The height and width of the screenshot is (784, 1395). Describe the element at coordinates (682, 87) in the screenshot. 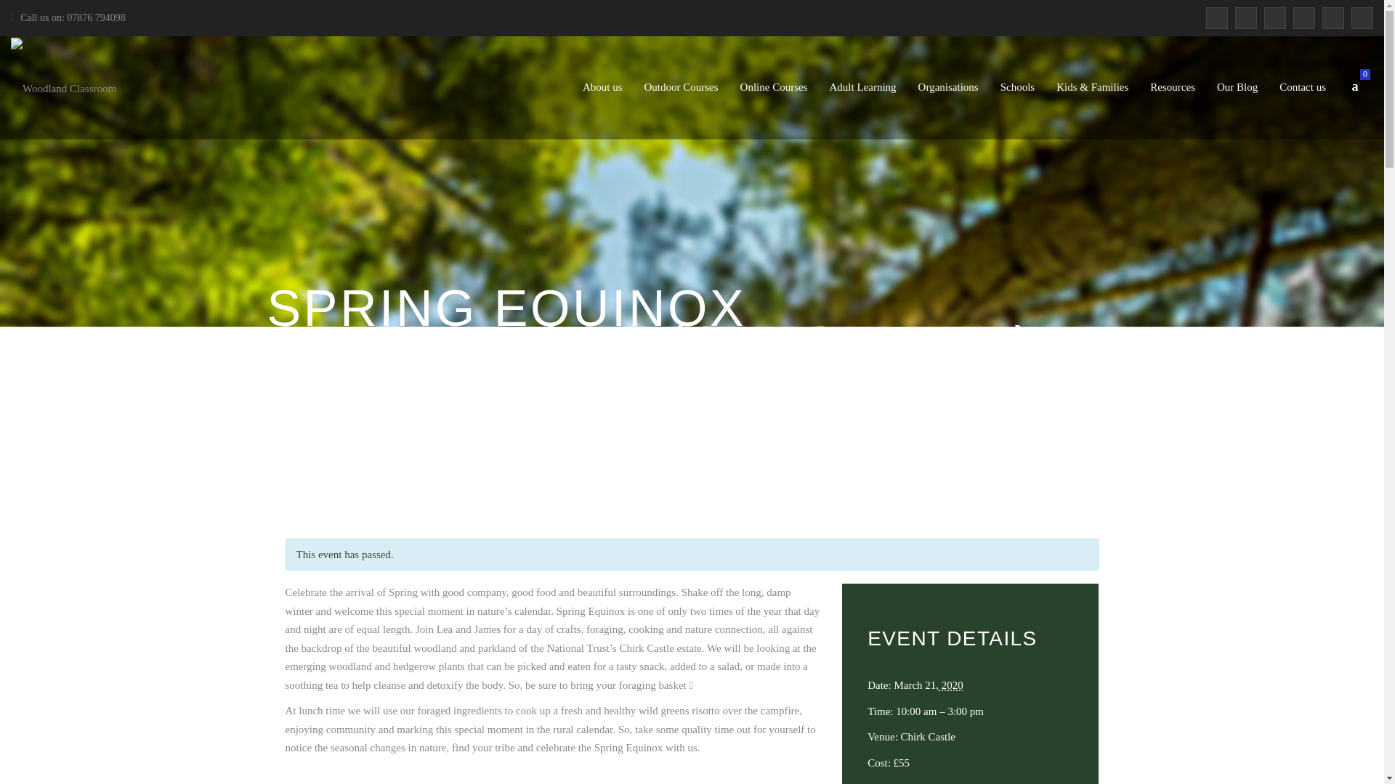

I see `Outdoor Courses` at that location.